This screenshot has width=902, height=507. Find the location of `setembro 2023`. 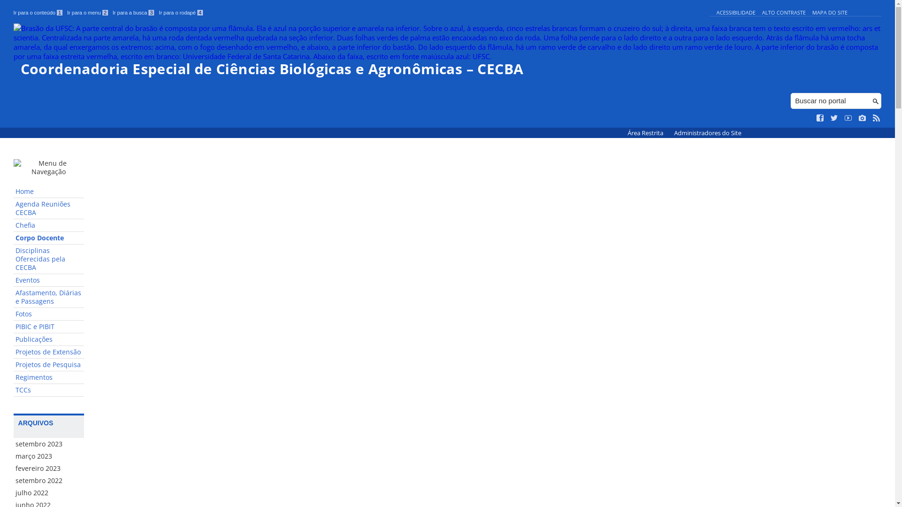

setembro 2023 is located at coordinates (49, 444).